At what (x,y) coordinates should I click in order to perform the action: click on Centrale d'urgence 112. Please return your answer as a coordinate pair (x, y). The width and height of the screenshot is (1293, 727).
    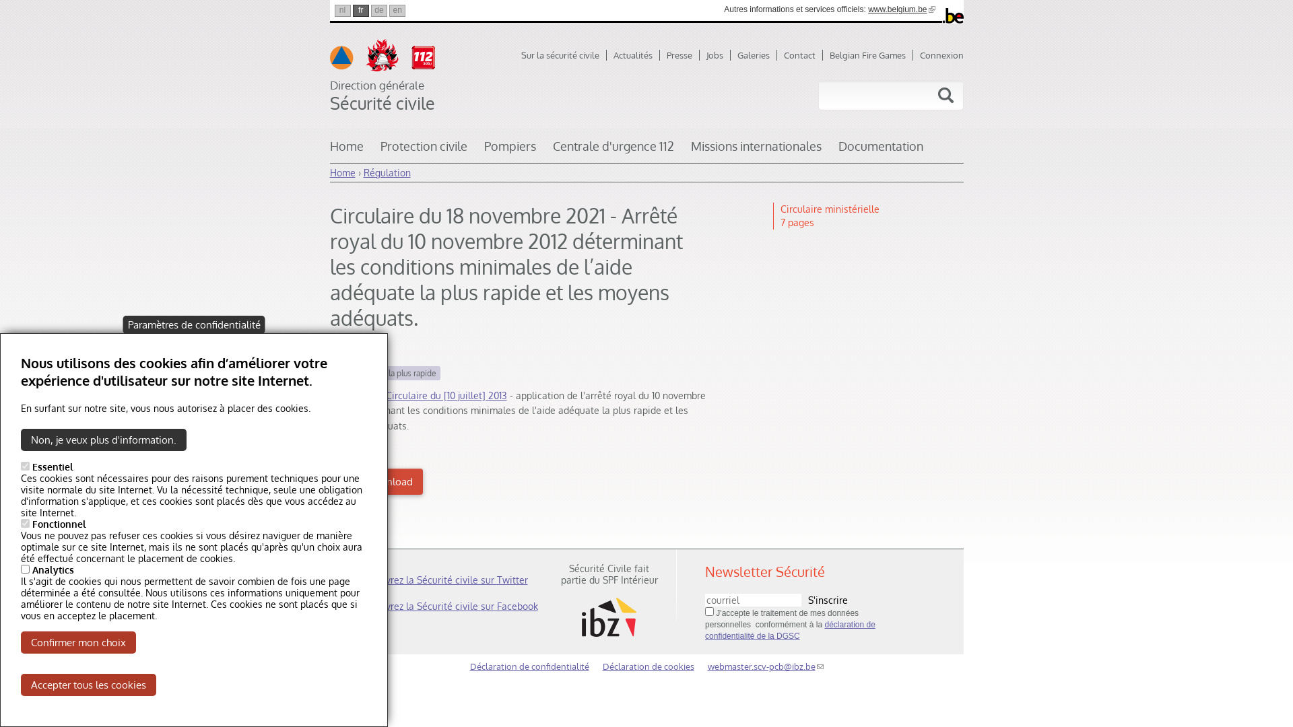
    Looking at the image, I should click on (613, 151).